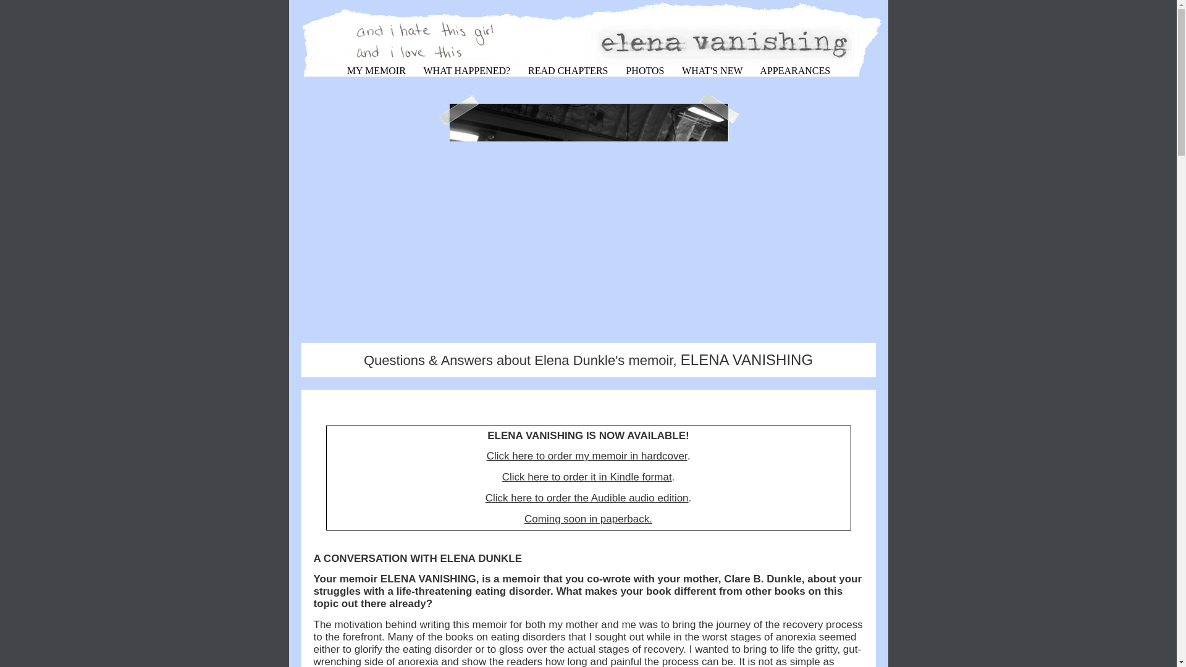 Image resolution: width=1186 pixels, height=667 pixels. I want to click on  MY MEMOIR , so click(376, 70).